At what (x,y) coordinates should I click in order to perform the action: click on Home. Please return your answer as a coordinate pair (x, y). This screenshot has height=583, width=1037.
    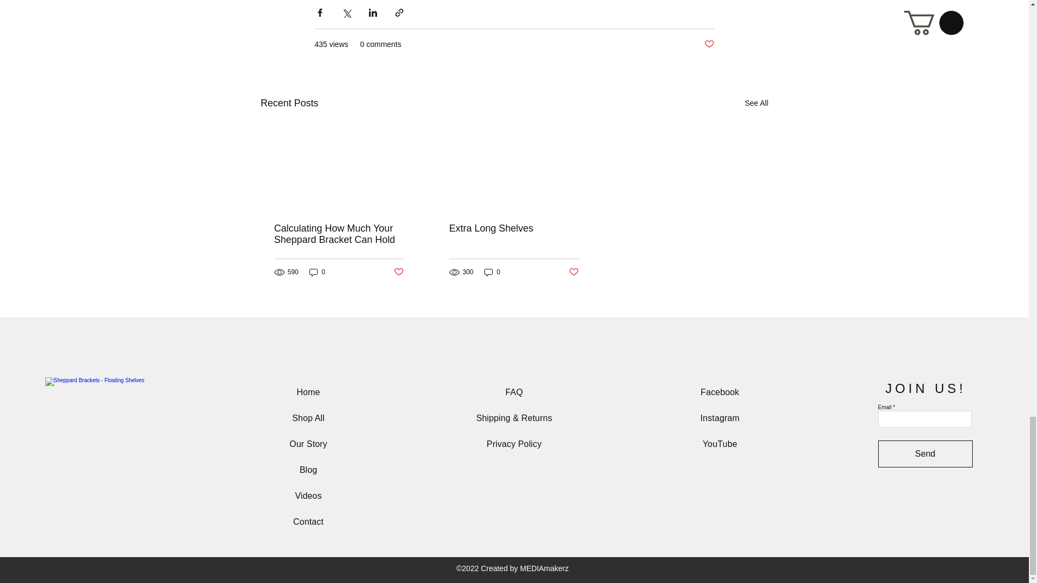
    Looking at the image, I should click on (308, 392).